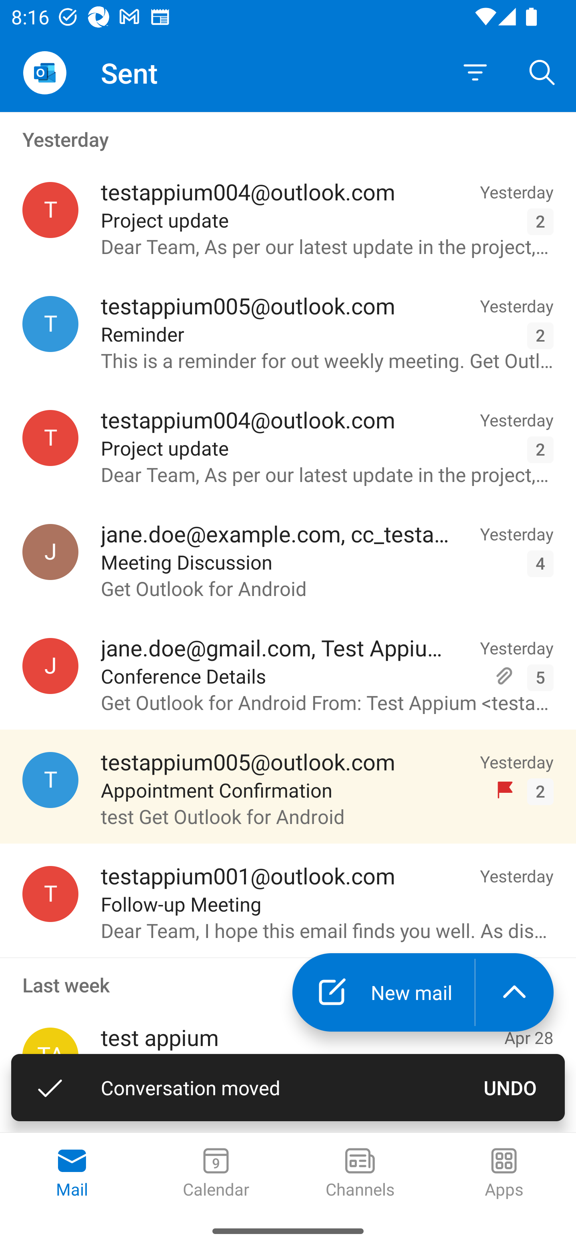  Describe the element at coordinates (216, 1174) in the screenshot. I see `Calendar` at that location.